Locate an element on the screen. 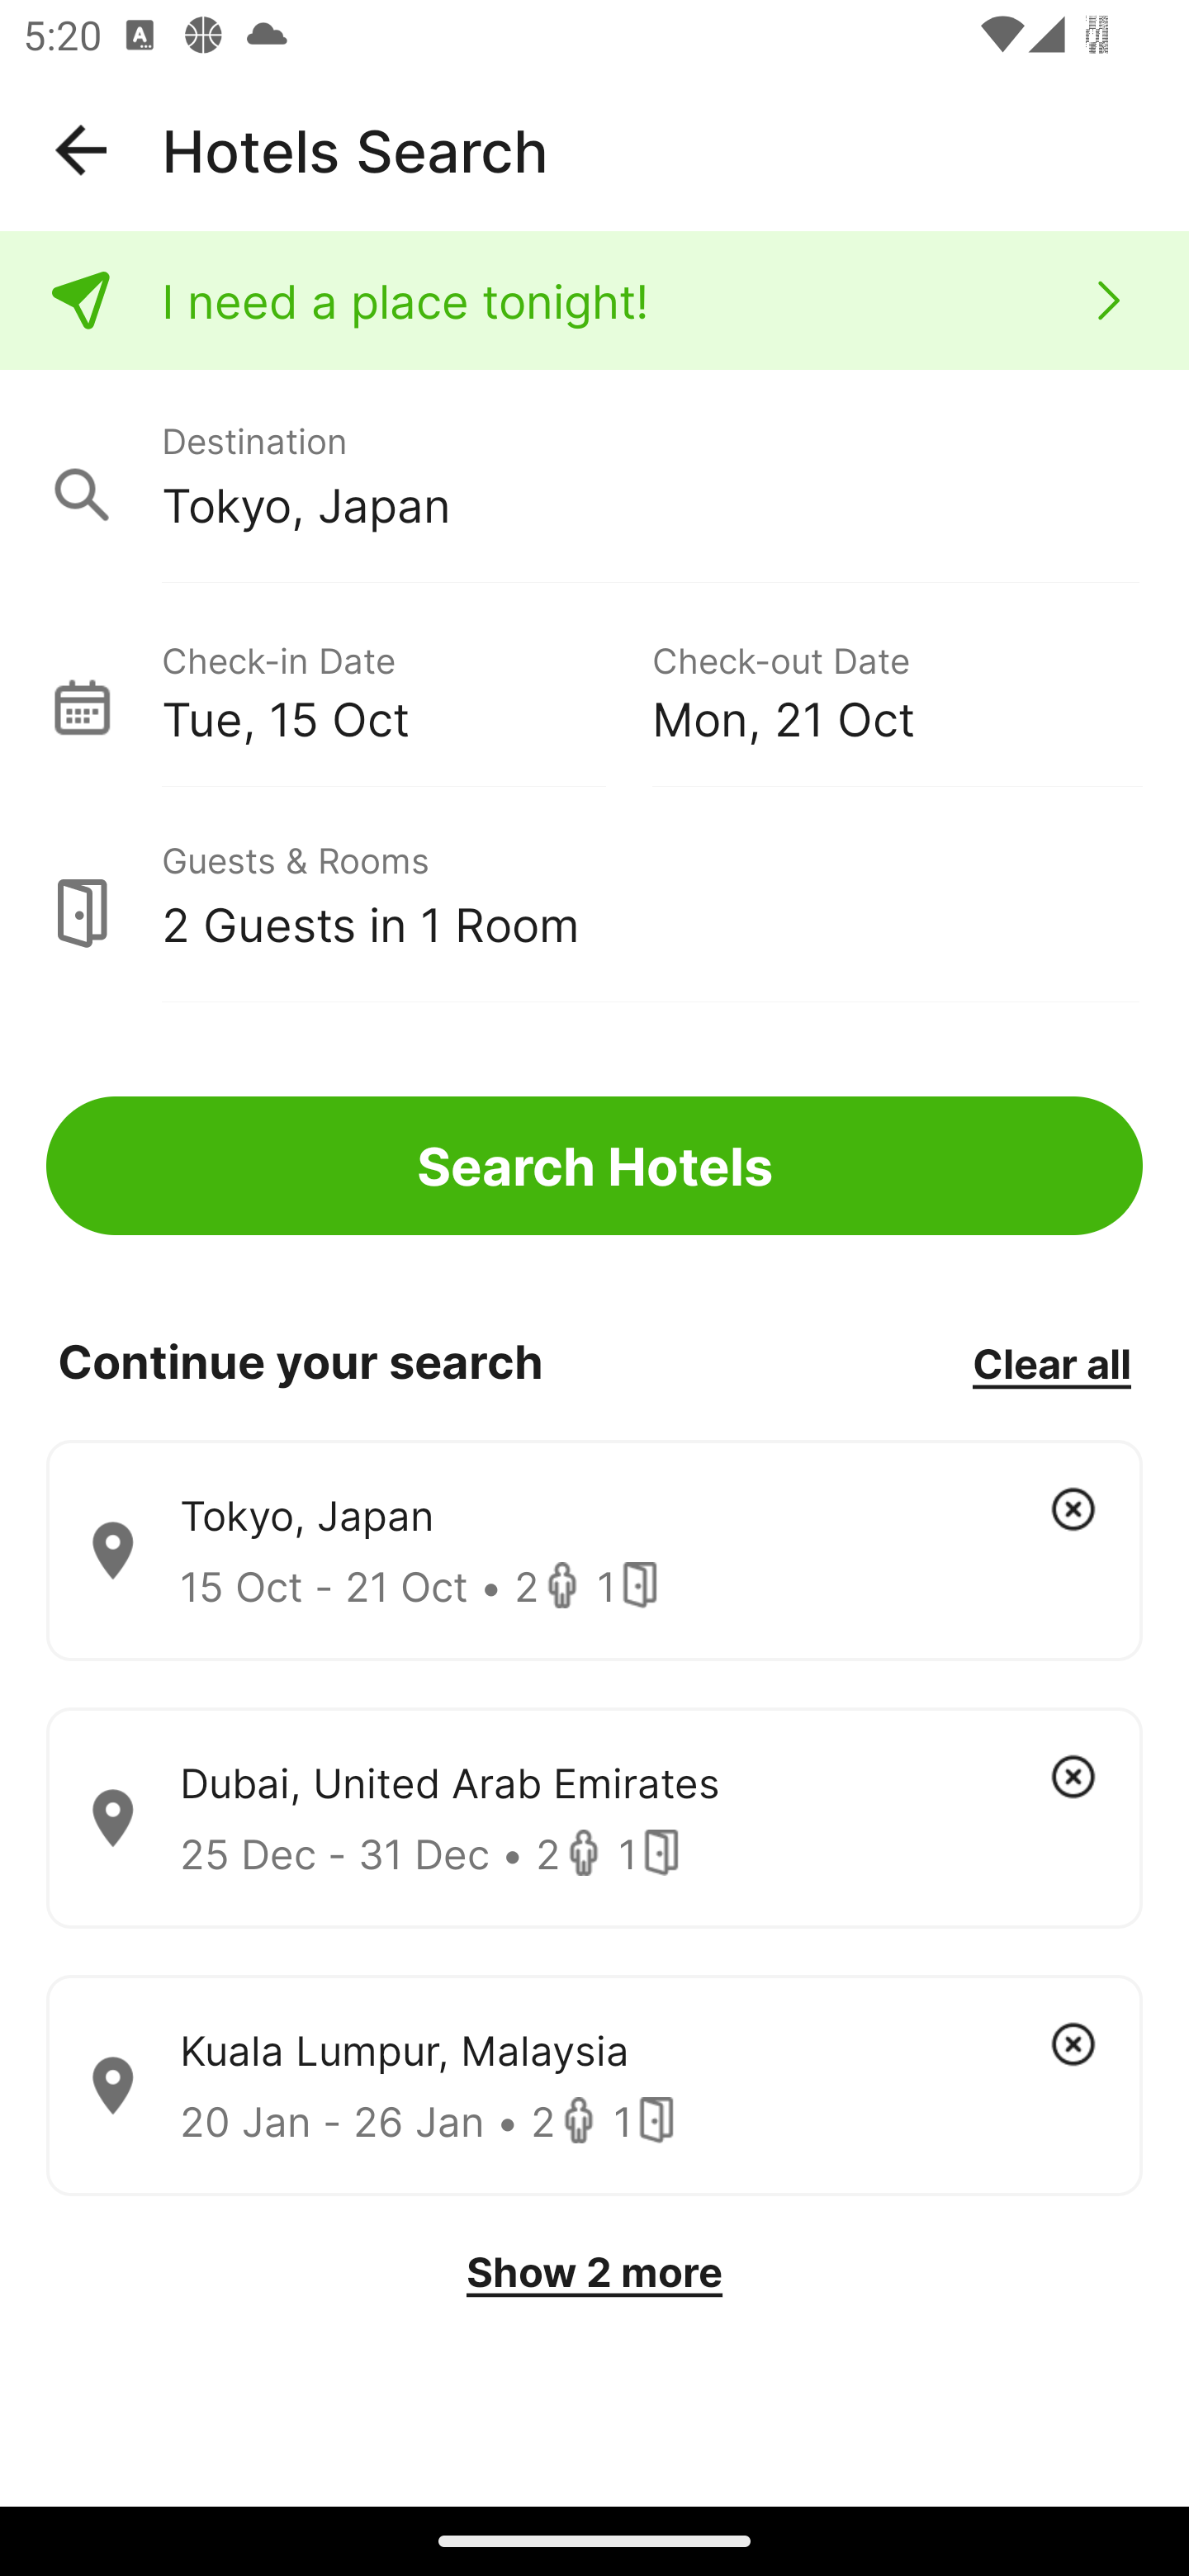 The width and height of the screenshot is (1189, 2576). Clear all is located at coordinates (1051, 1362).